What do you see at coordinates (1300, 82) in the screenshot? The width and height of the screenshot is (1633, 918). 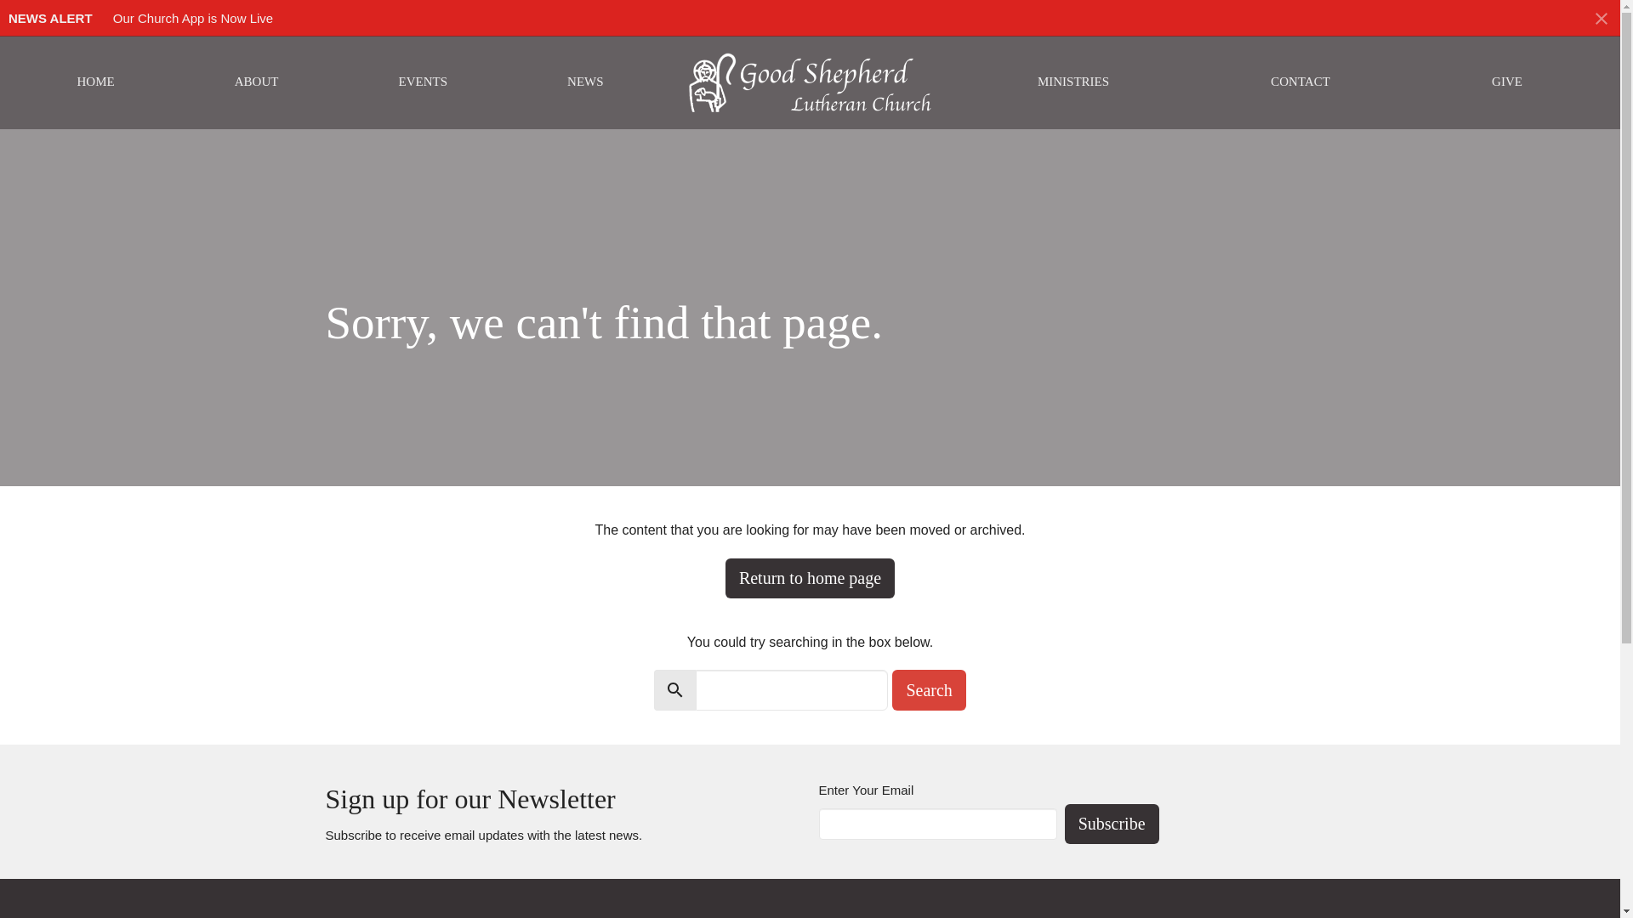 I see `CONTACT` at bounding box center [1300, 82].